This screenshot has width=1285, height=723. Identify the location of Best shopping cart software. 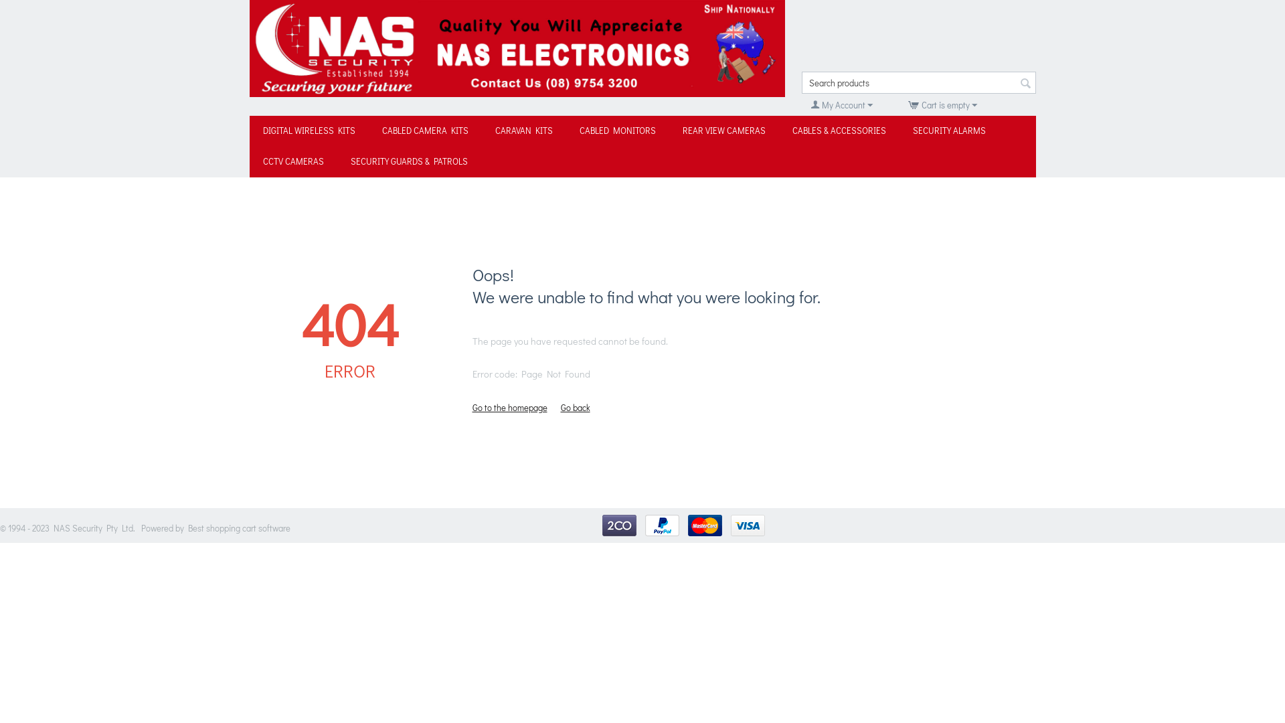
(240, 528).